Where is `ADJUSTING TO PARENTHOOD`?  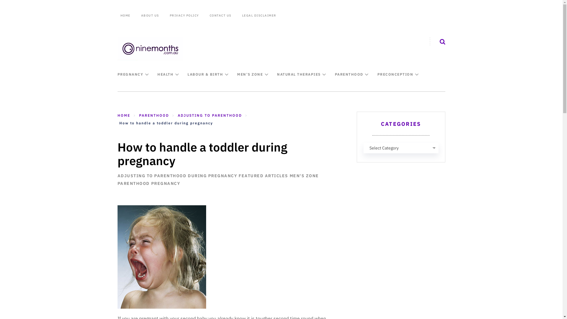
ADJUSTING TO PARENTHOOD is located at coordinates (152, 176).